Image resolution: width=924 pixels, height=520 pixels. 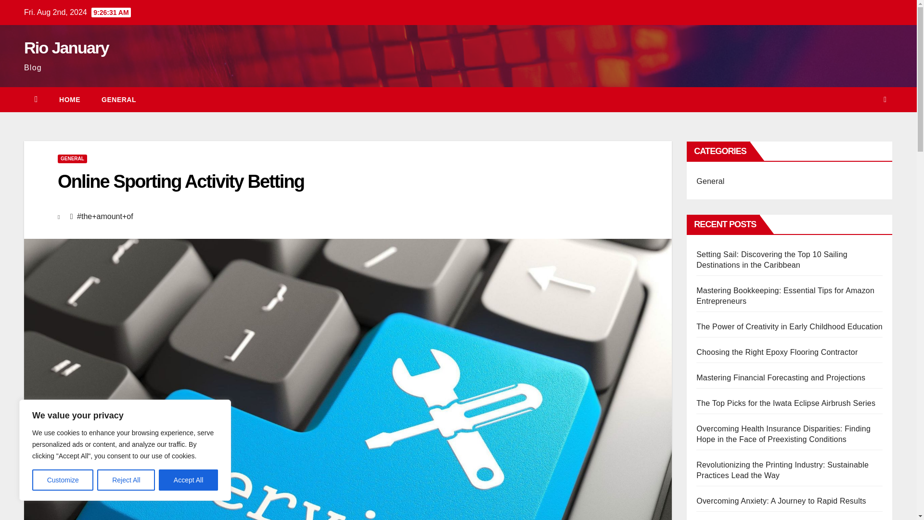 I want to click on Home, so click(x=69, y=100).